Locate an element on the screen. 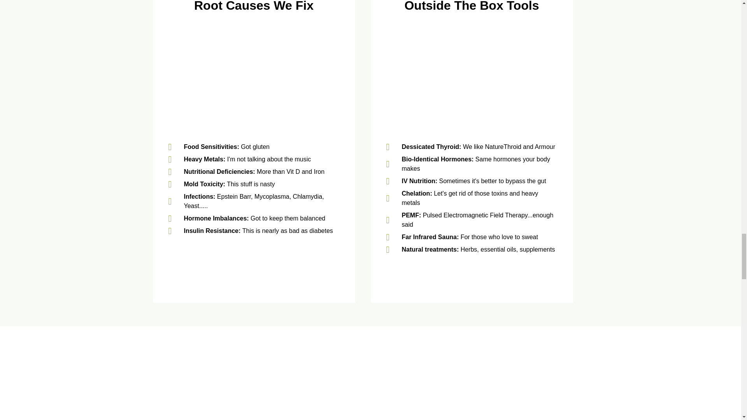 This screenshot has height=420, width=747. Home is located at coordinates (184, 404).